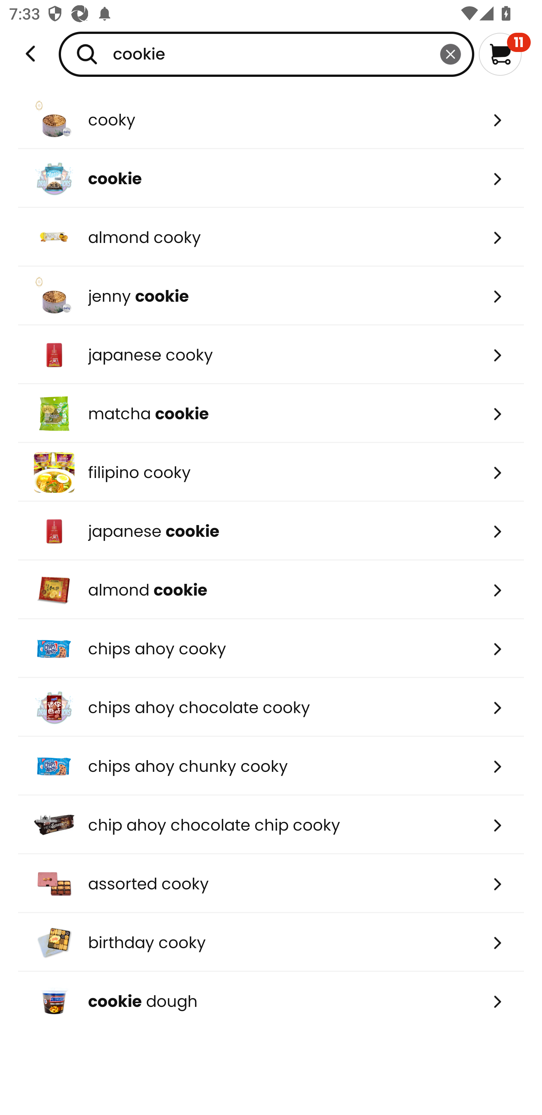 The image size is (542, 1115). I want to click on japanese cookie, so click(271, 531).